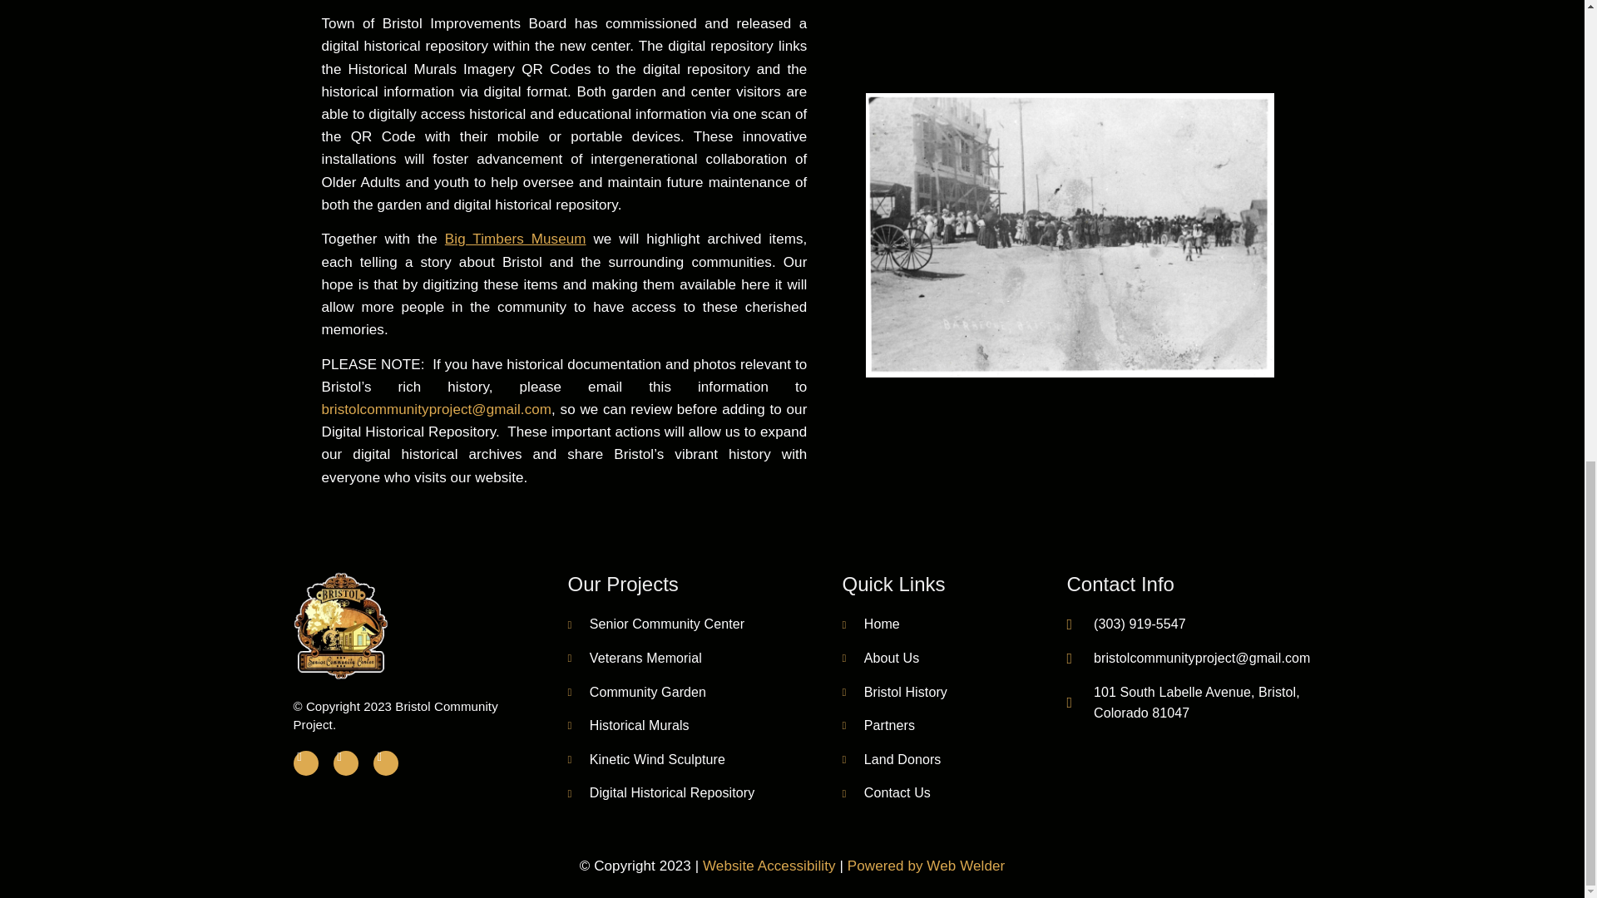 The image size is (1597, 898). Describe the element at coordinates (890, 759) in the screenshot. I see `Land Donors` at that location.